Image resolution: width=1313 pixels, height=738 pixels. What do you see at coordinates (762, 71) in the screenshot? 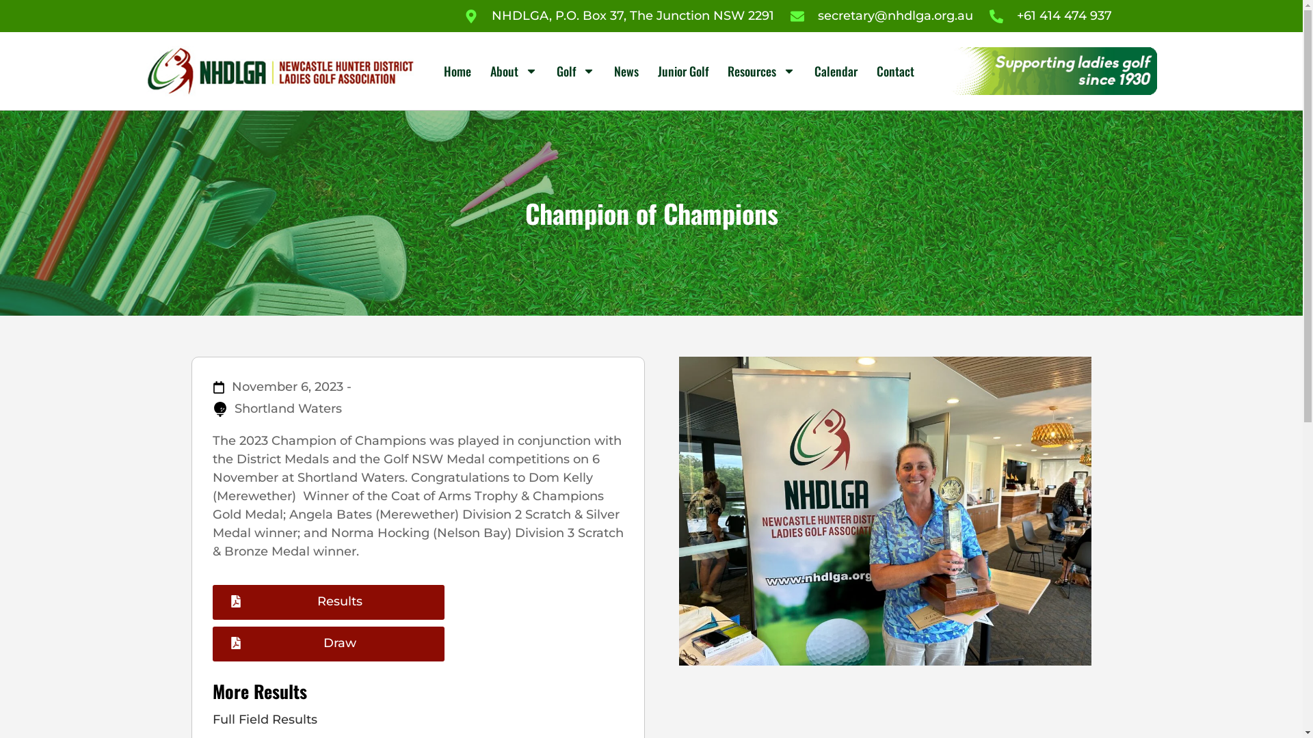
I see `Resources` at bounding box center [762, 71].